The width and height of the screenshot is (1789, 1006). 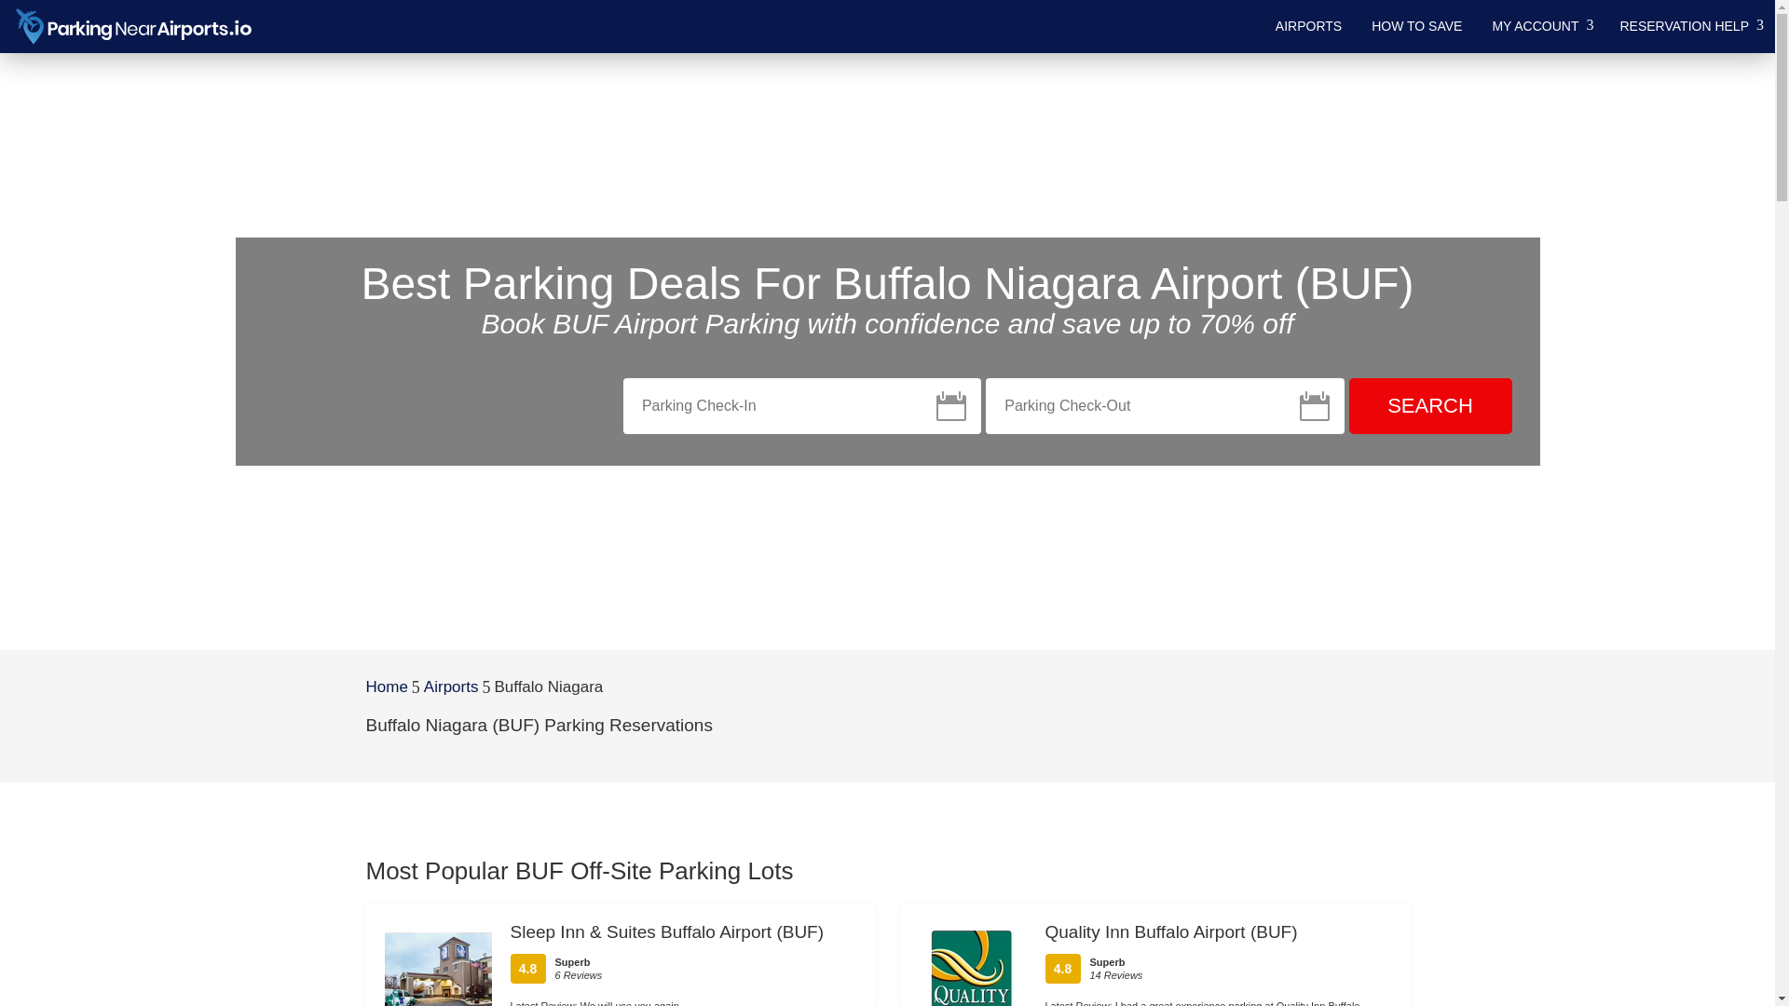 I want to click on MY ACCOUNT, so click(x=1541, y=26).